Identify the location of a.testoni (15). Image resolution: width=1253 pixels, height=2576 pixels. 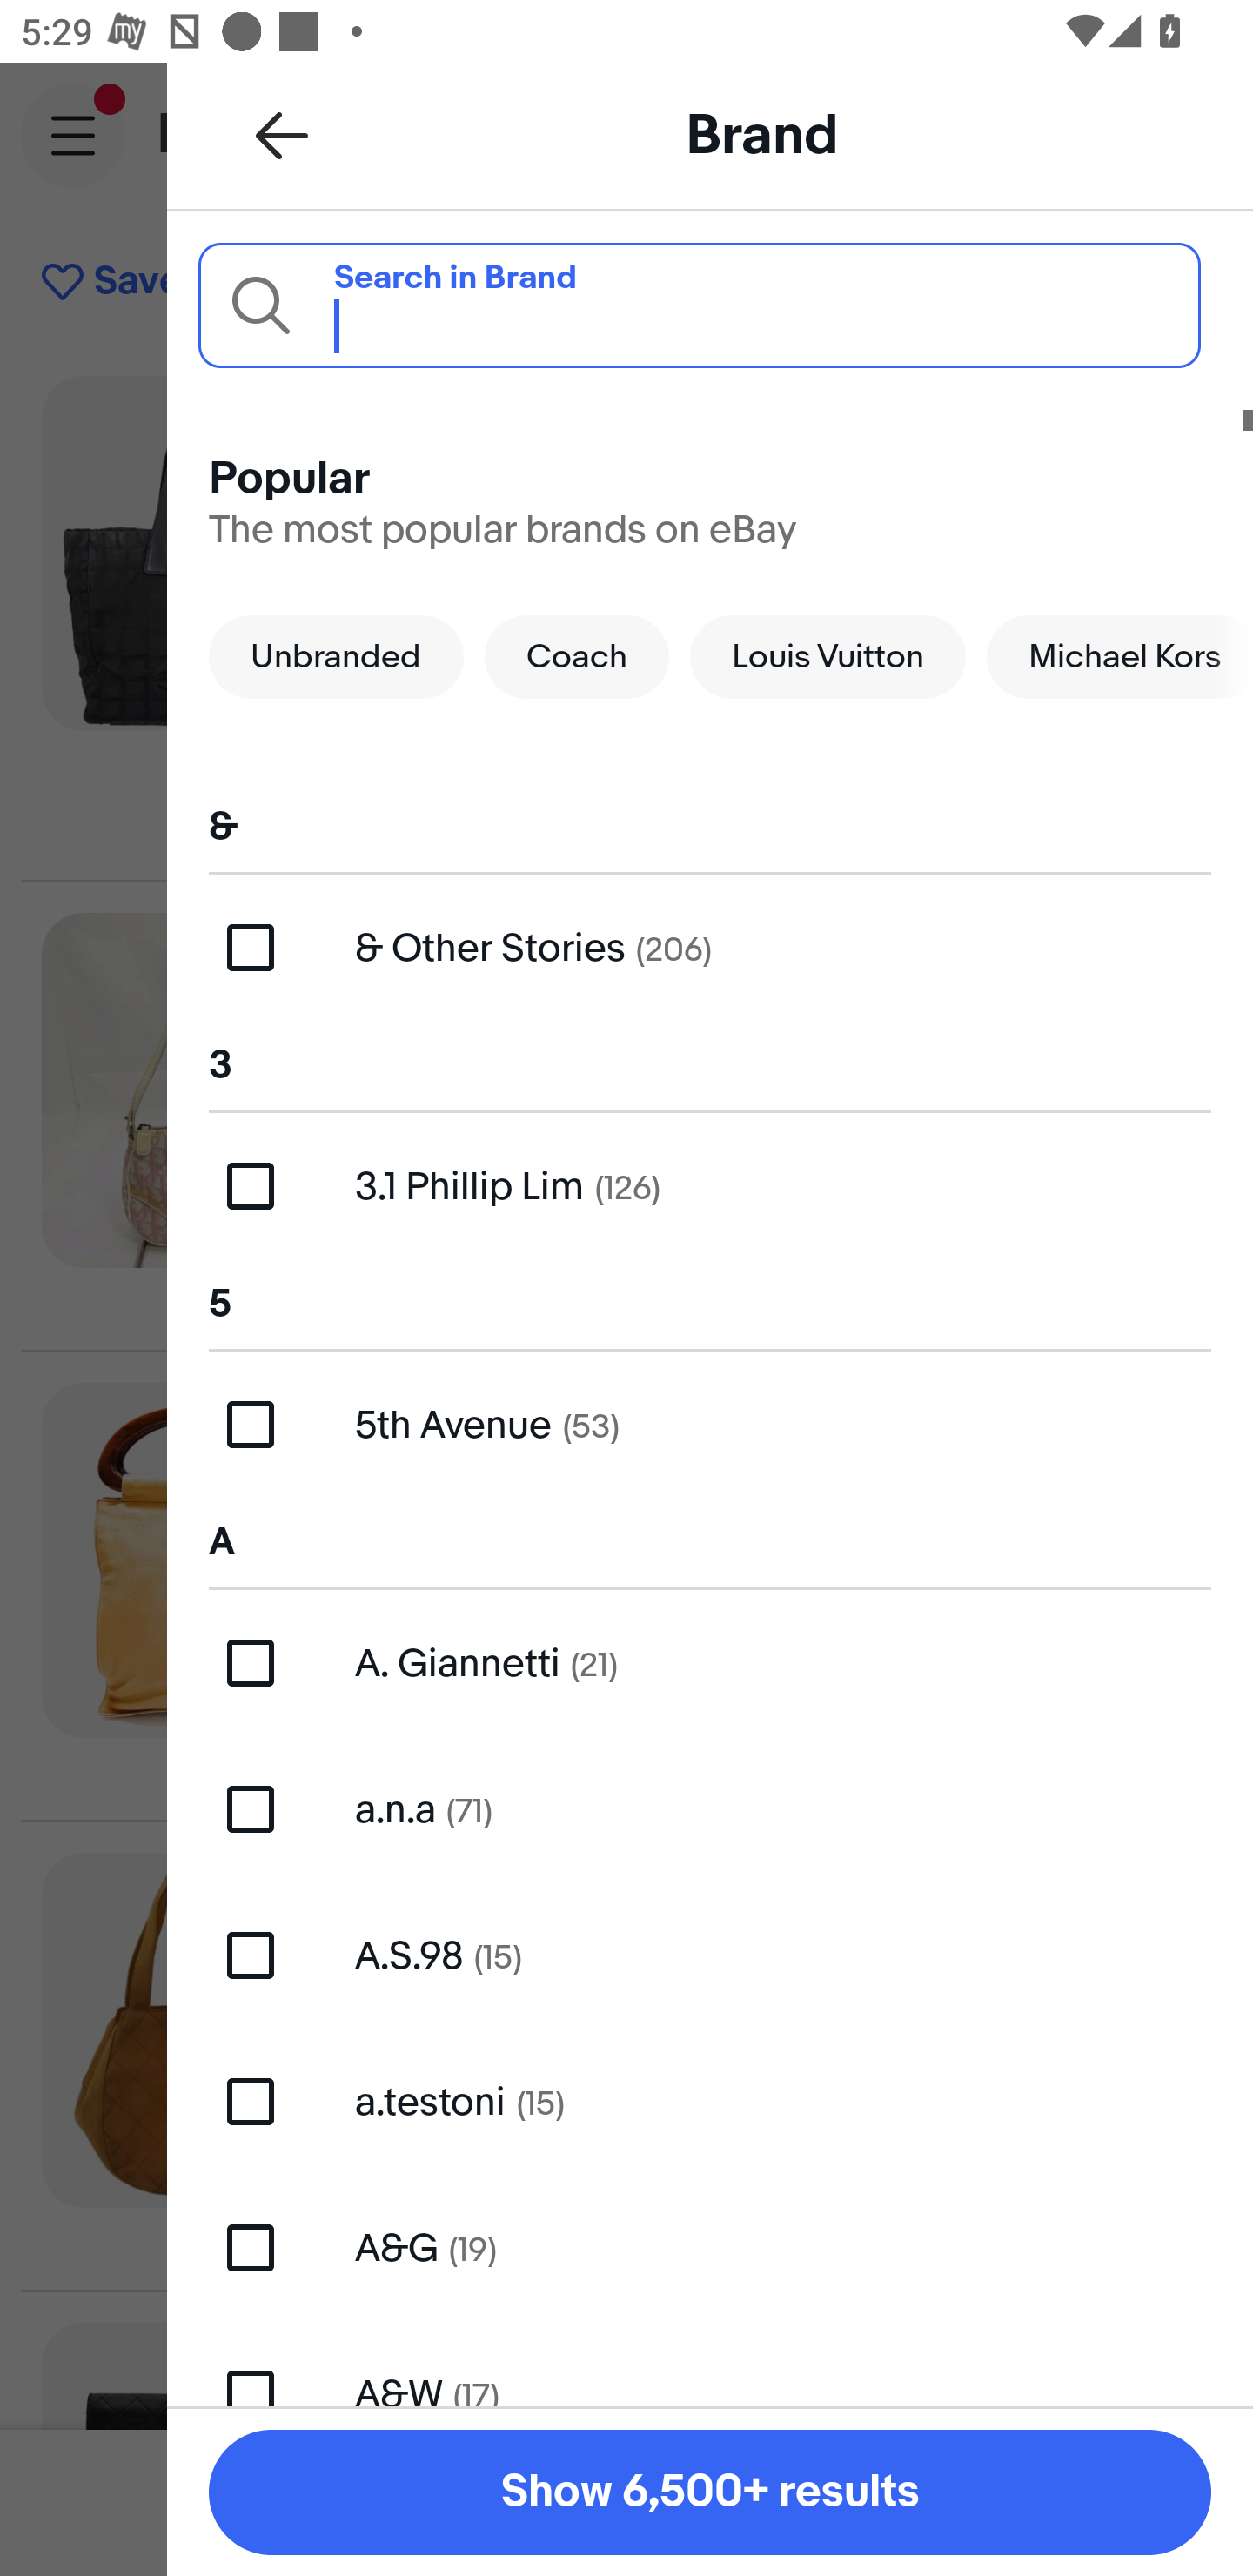
(710, 2102).